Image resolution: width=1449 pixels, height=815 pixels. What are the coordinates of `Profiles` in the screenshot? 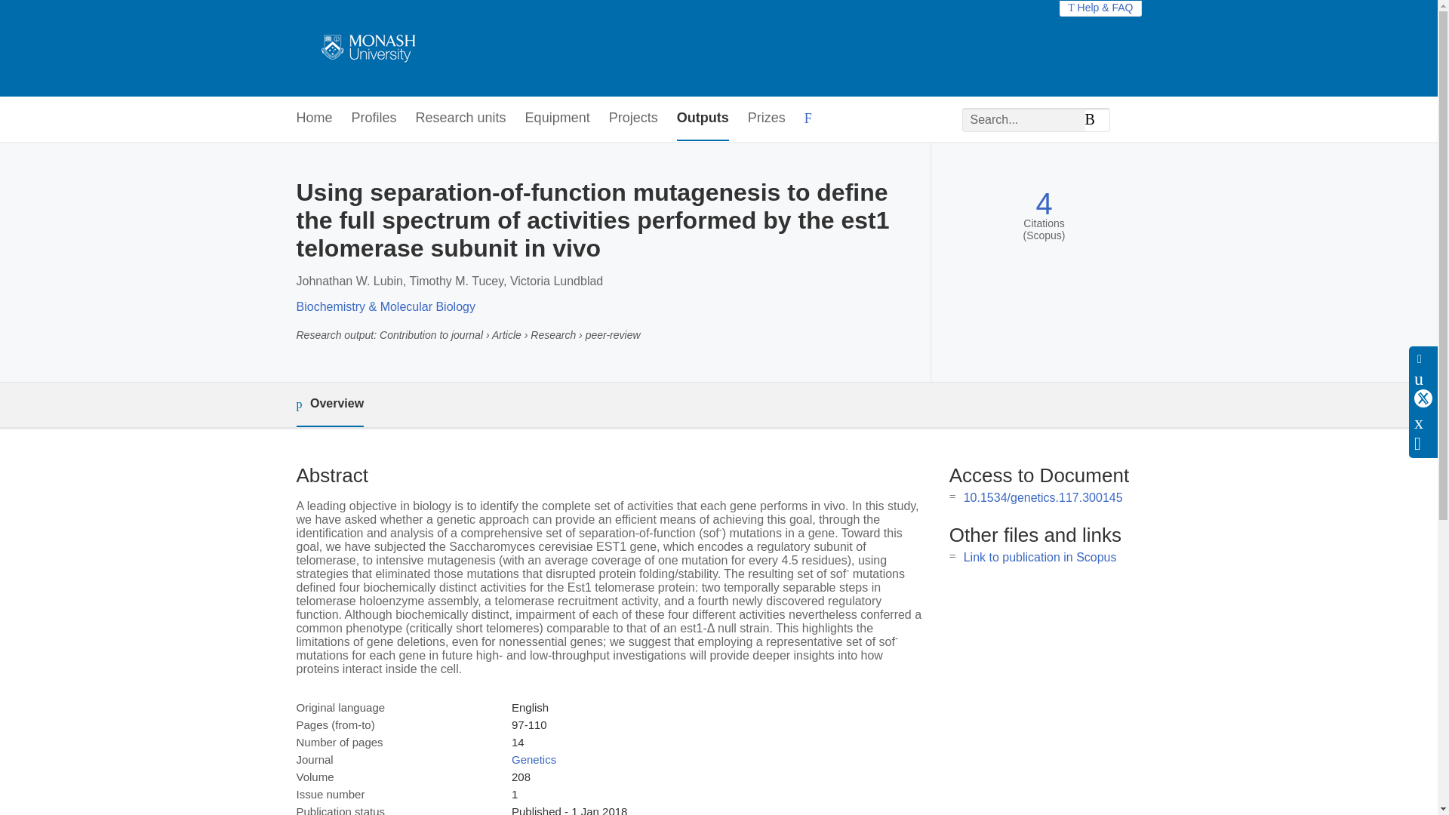 It's located at (374, 118).